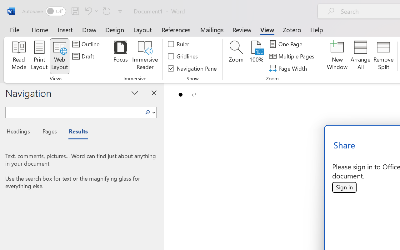 The width and height of the screenshot is (400, 250). Describe the element at coordinates (192, 68) in the screenshot. I see `Navigation Pane` at that location.